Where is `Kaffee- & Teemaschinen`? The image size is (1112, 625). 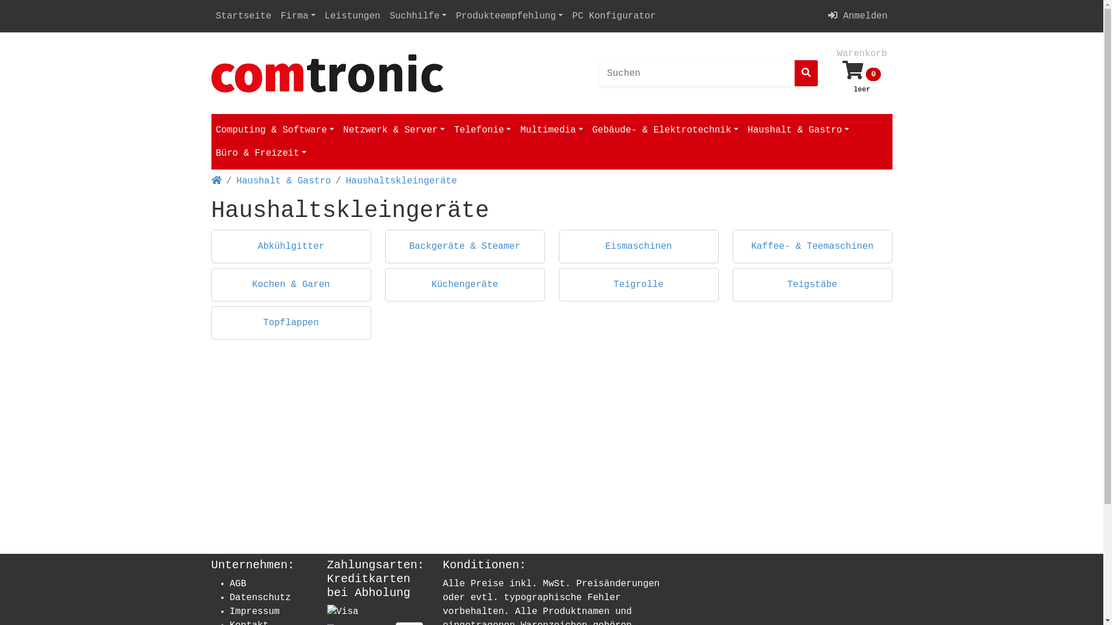 Kaffee- & Teemaschinen is located at coordinates (812, 247).